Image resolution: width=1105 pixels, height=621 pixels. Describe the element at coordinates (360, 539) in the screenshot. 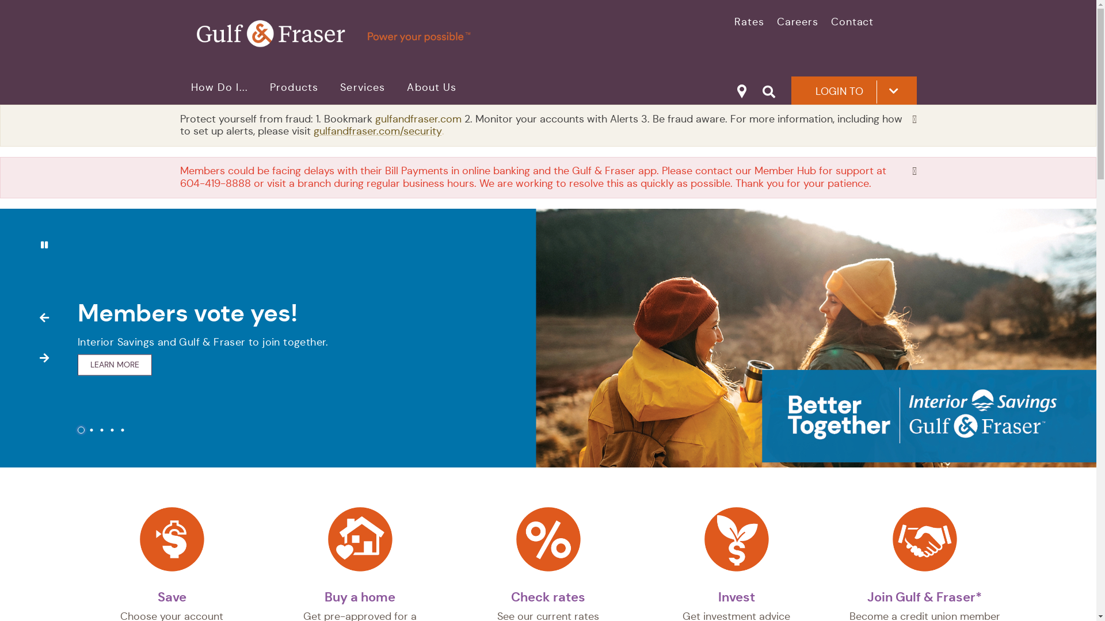

I see `Home.svg` at that location.